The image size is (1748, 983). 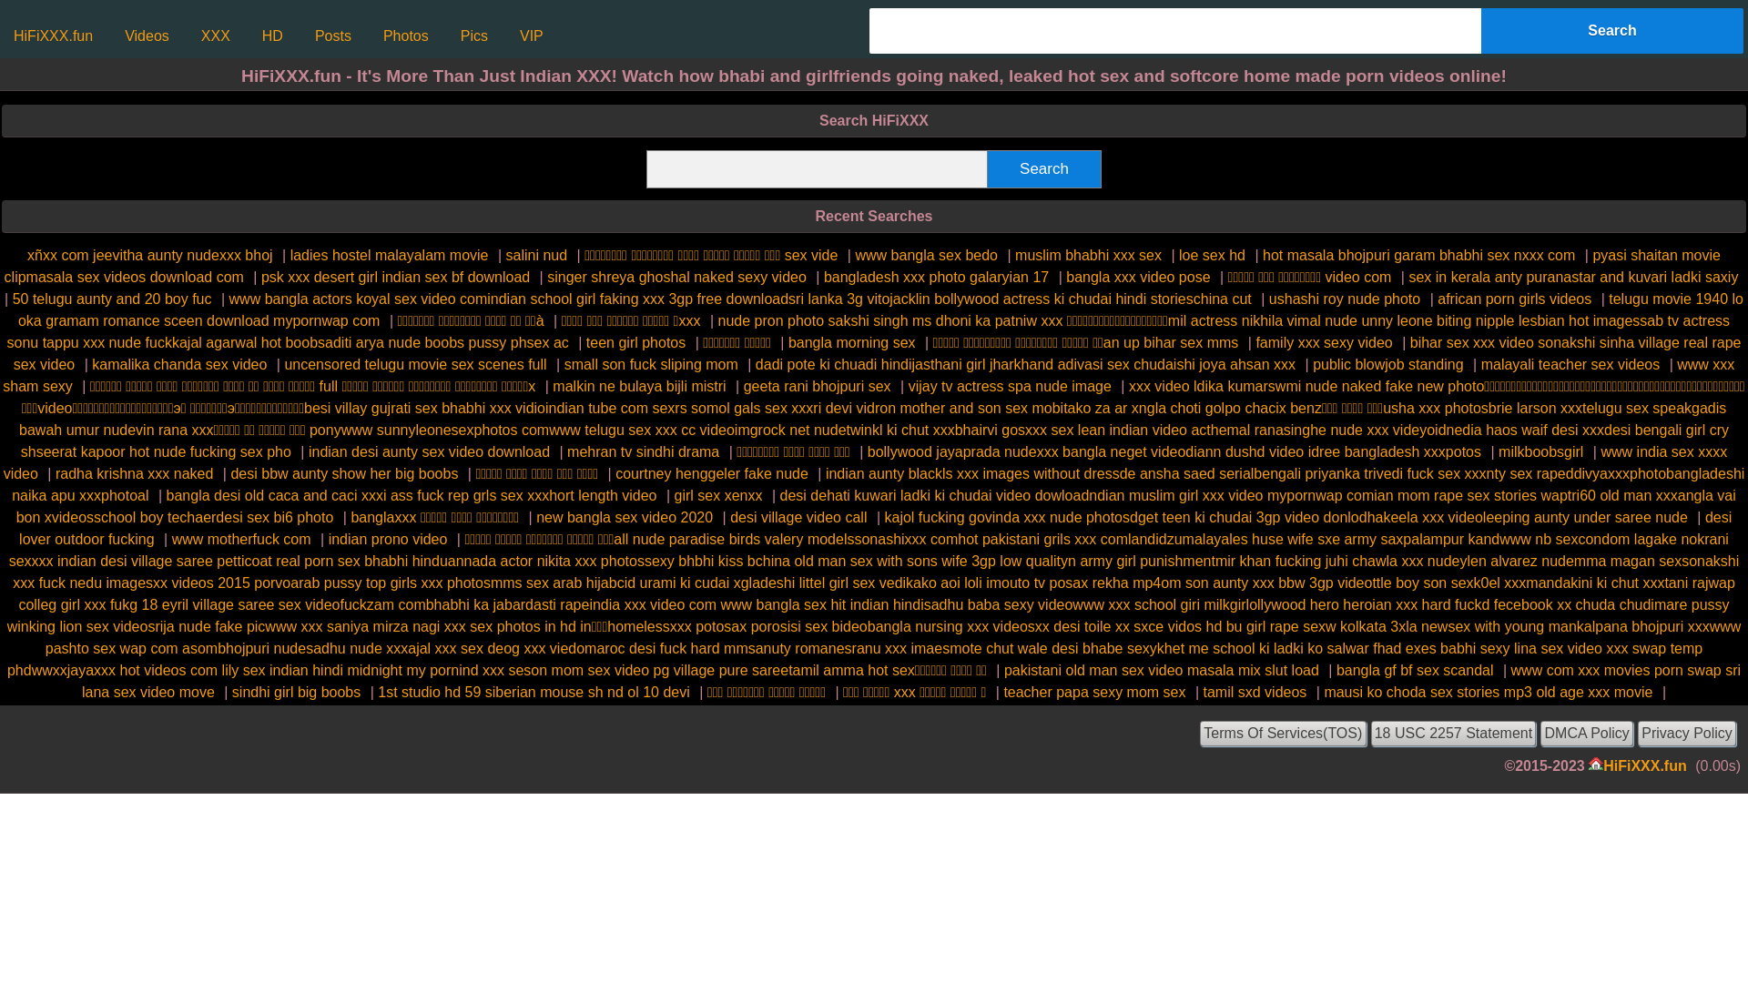 What do you see at coordinates (1612, 31) in the screenshot?
I see `Search` at bounding box center [1612, 31].